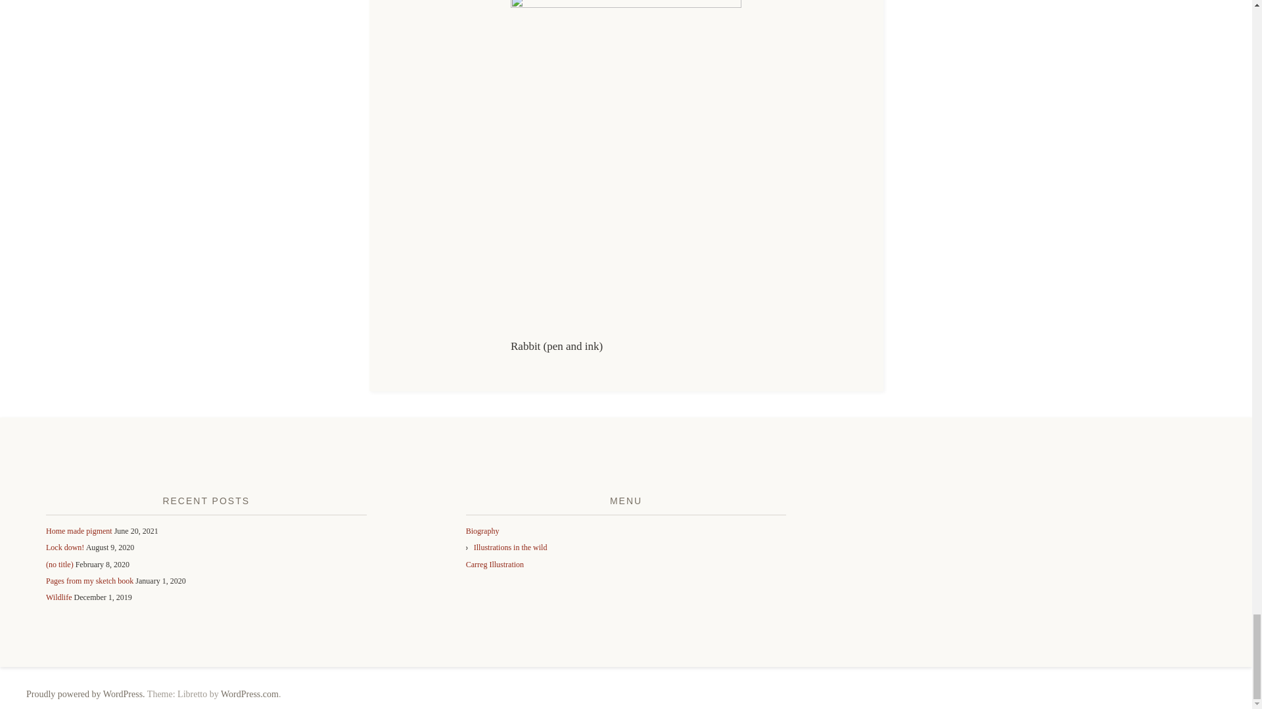 This screenshot has height=709, width=1262. I want to click on Home made pigment, so click(79, 531).